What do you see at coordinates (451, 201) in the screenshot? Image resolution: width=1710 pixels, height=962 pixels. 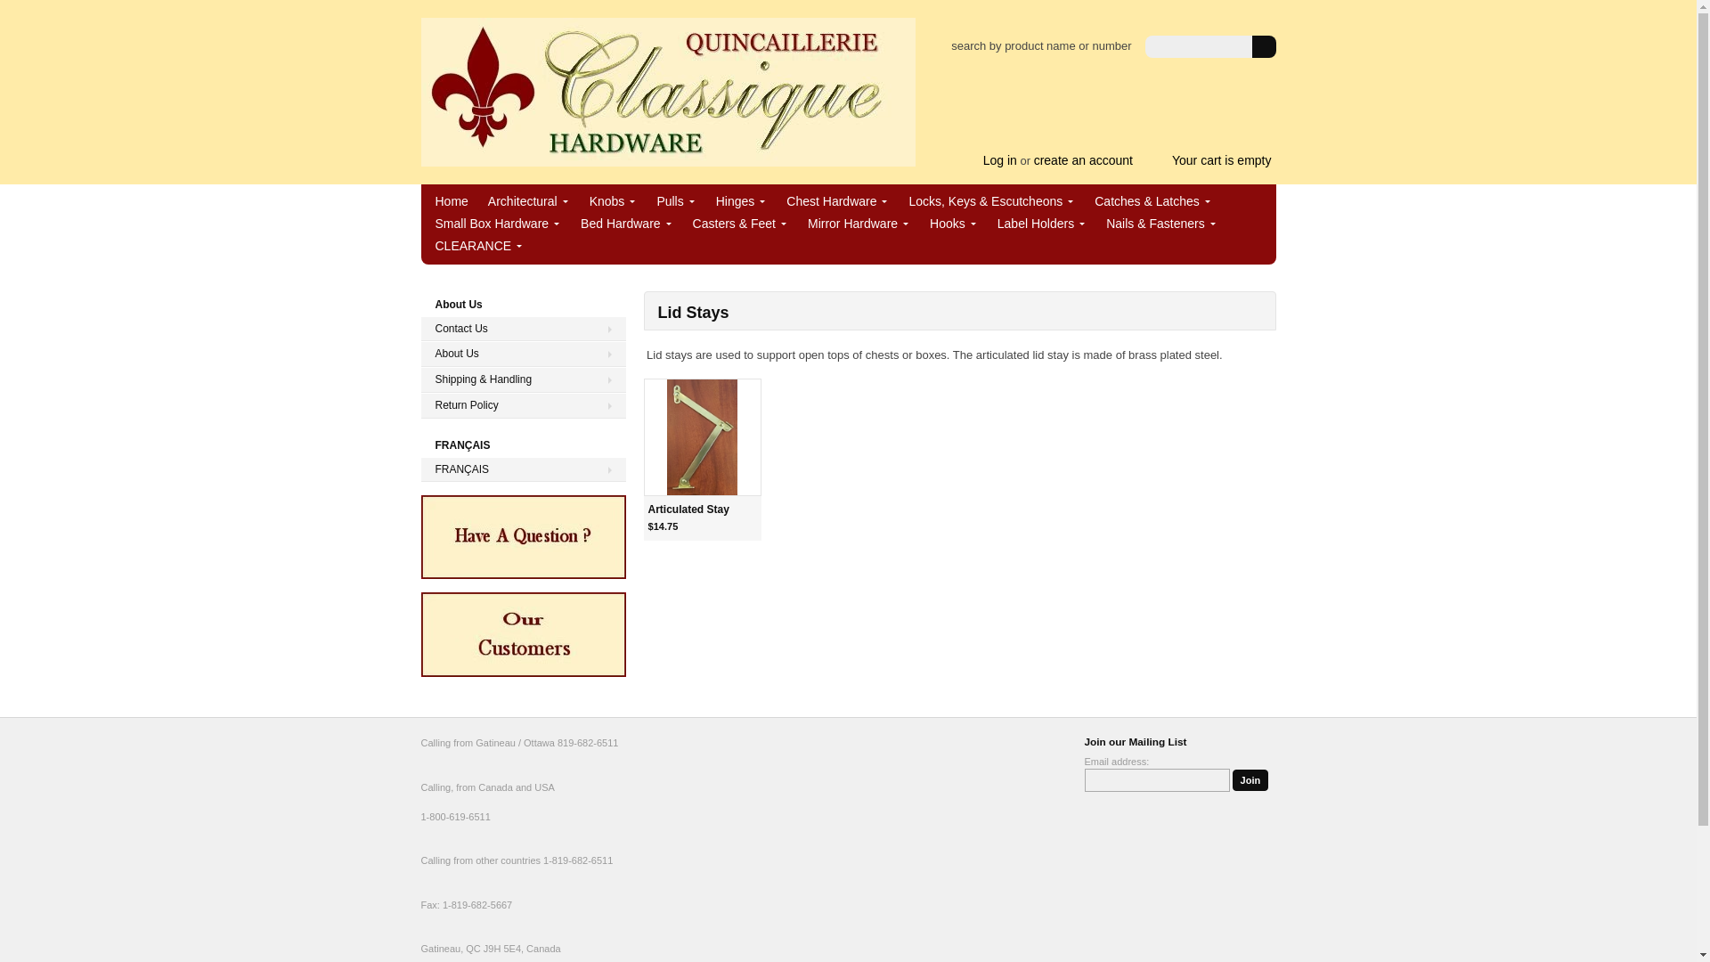 I see `Home` at bounding box center [451, 201].